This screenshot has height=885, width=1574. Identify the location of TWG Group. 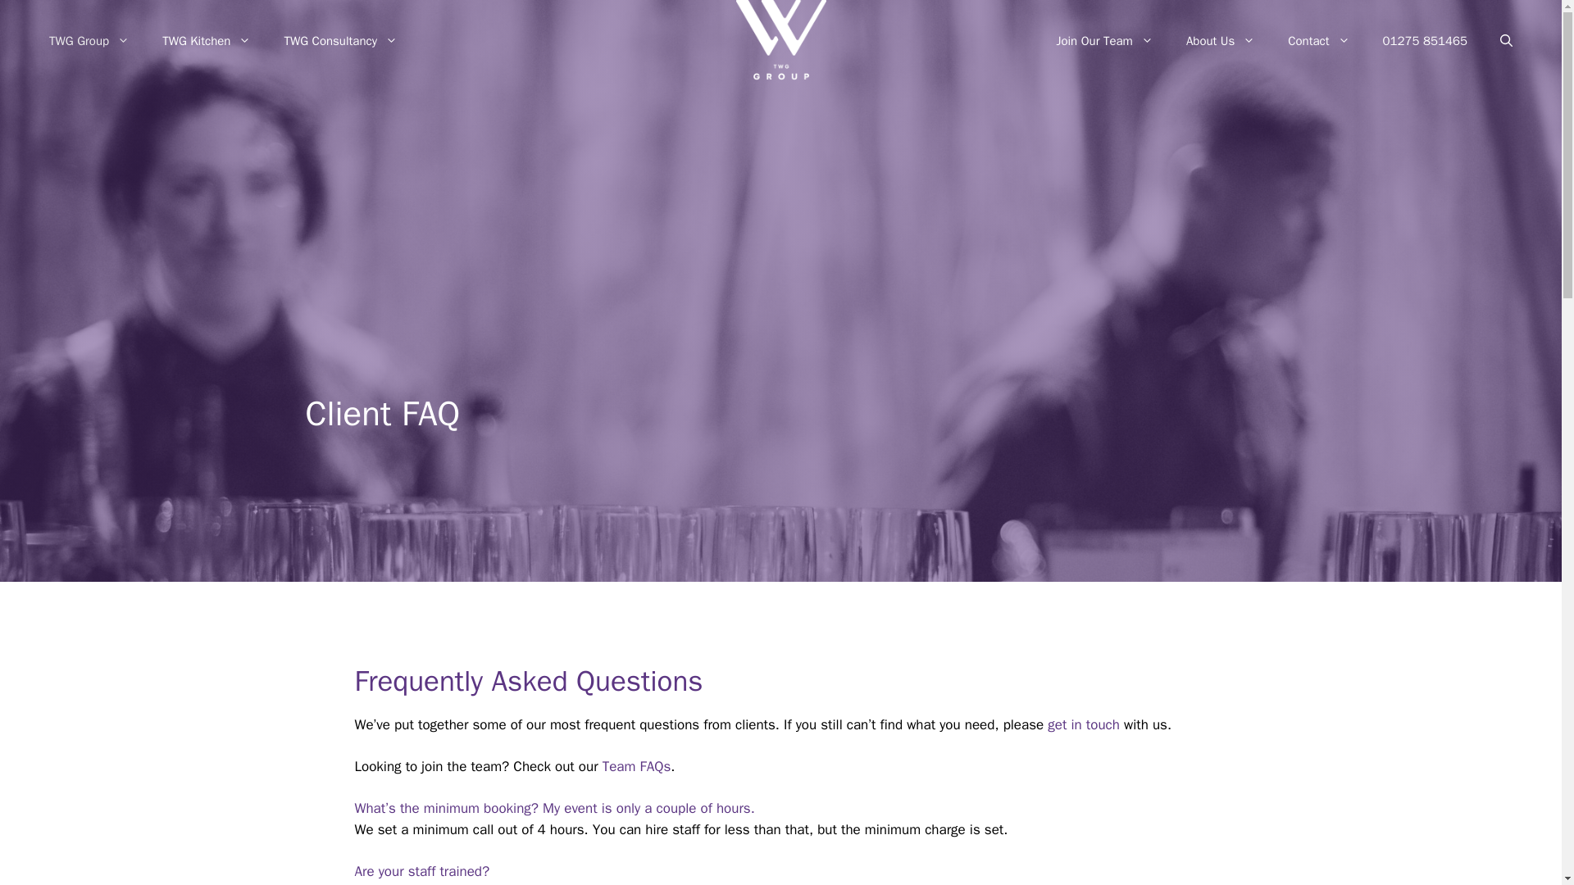
(781, 39).